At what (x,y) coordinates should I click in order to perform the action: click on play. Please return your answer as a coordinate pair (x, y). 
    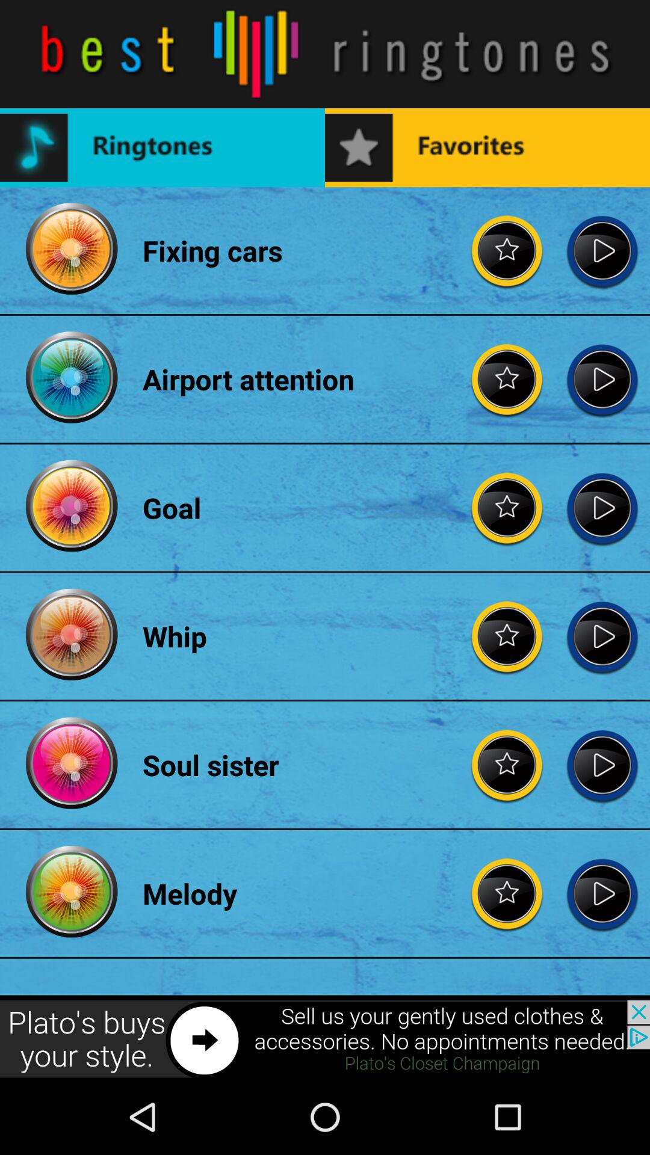
    Looking at the image, I should click on (602, 379).